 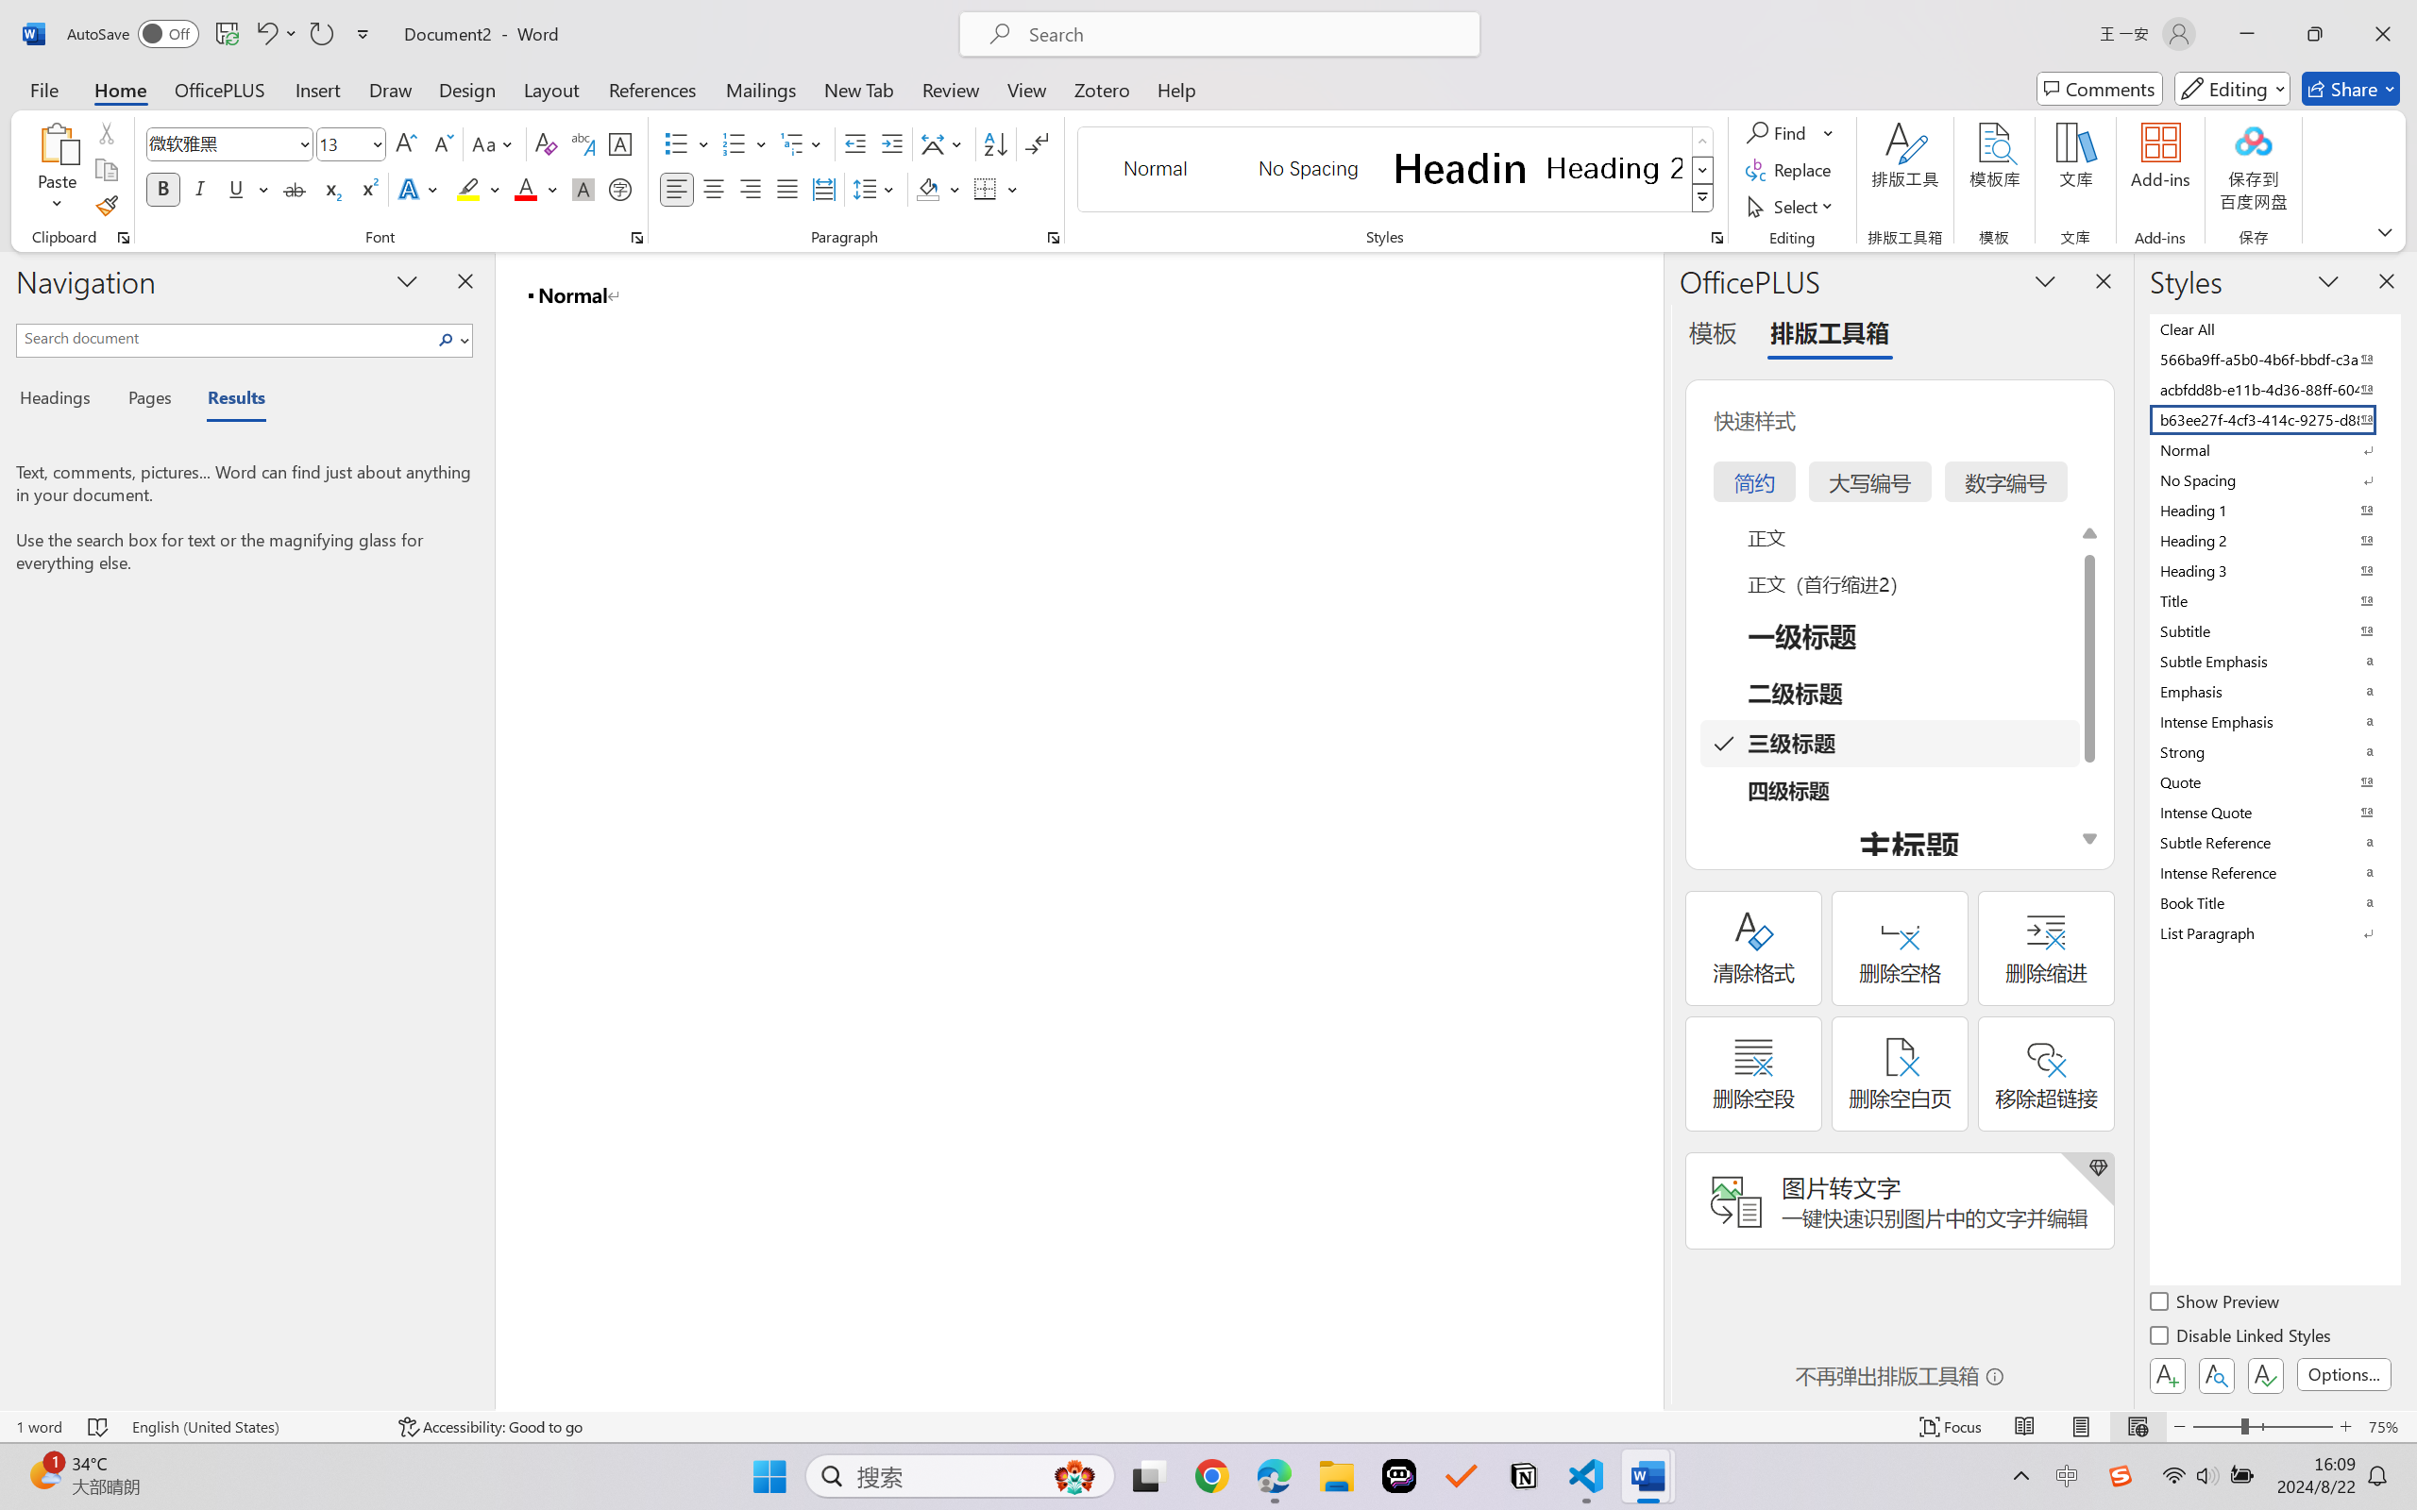 What do you see at coordinates (687, 143) in the screenshot?
I see `Bullets` at bounding box center [687, 143].